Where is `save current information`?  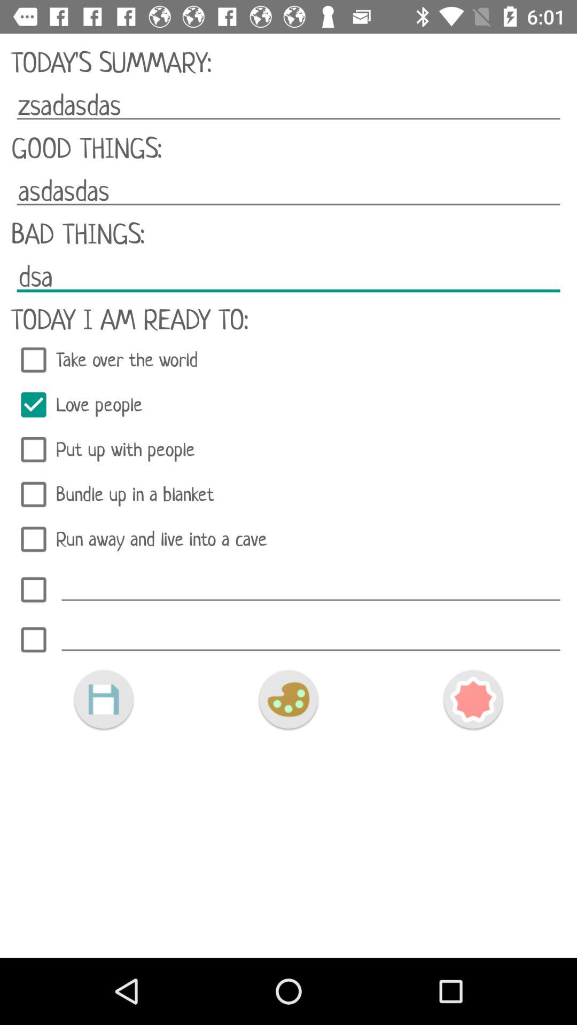 save current information is located at coordinates (104, 699).